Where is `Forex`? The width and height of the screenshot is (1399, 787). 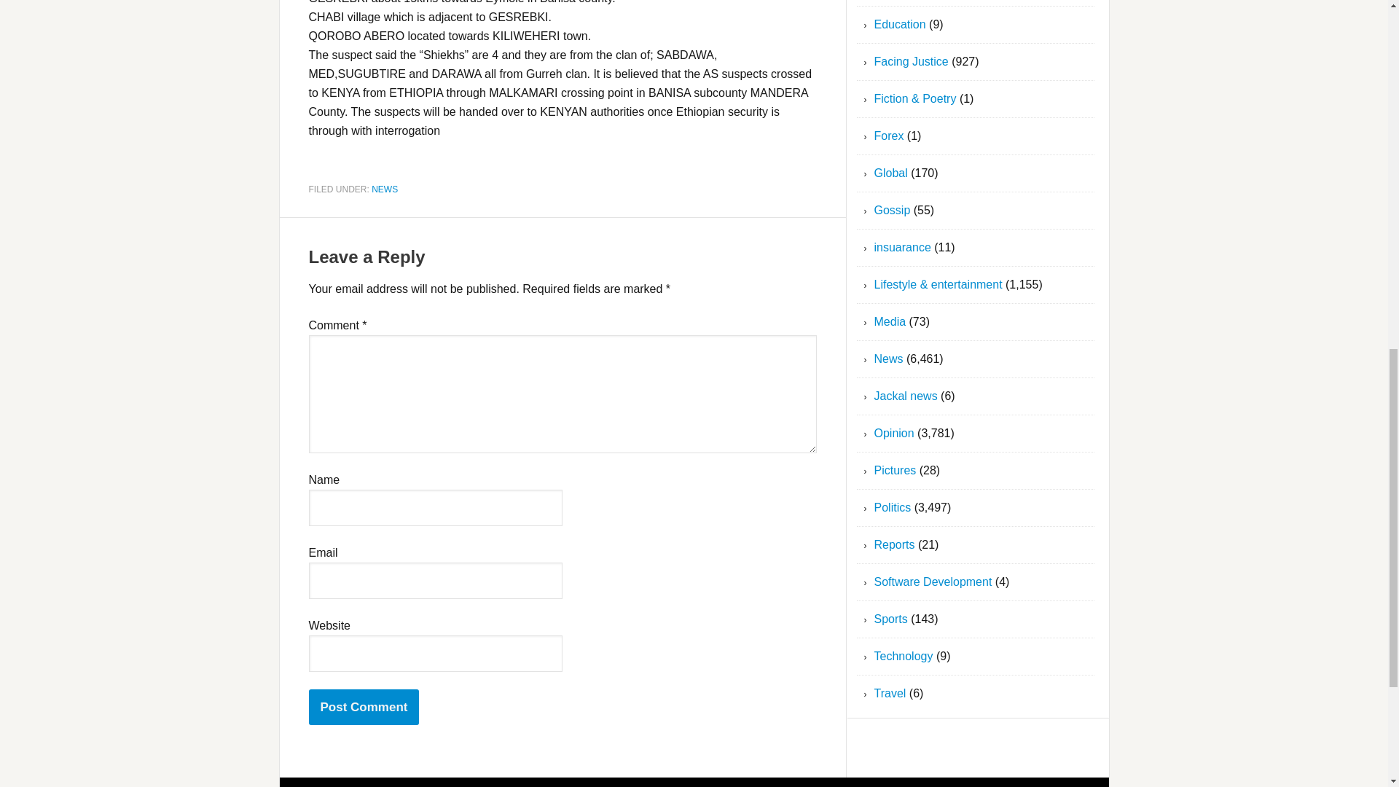 Forex is located at coordinates (889, 136).